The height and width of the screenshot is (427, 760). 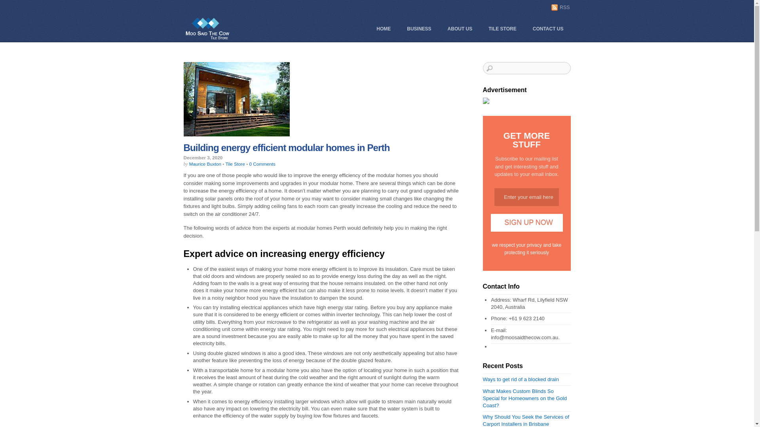 What do you see at coordinates (527, 223) in the screenshot?
I see `Sign Up Now` at bounding box center [527, 223].